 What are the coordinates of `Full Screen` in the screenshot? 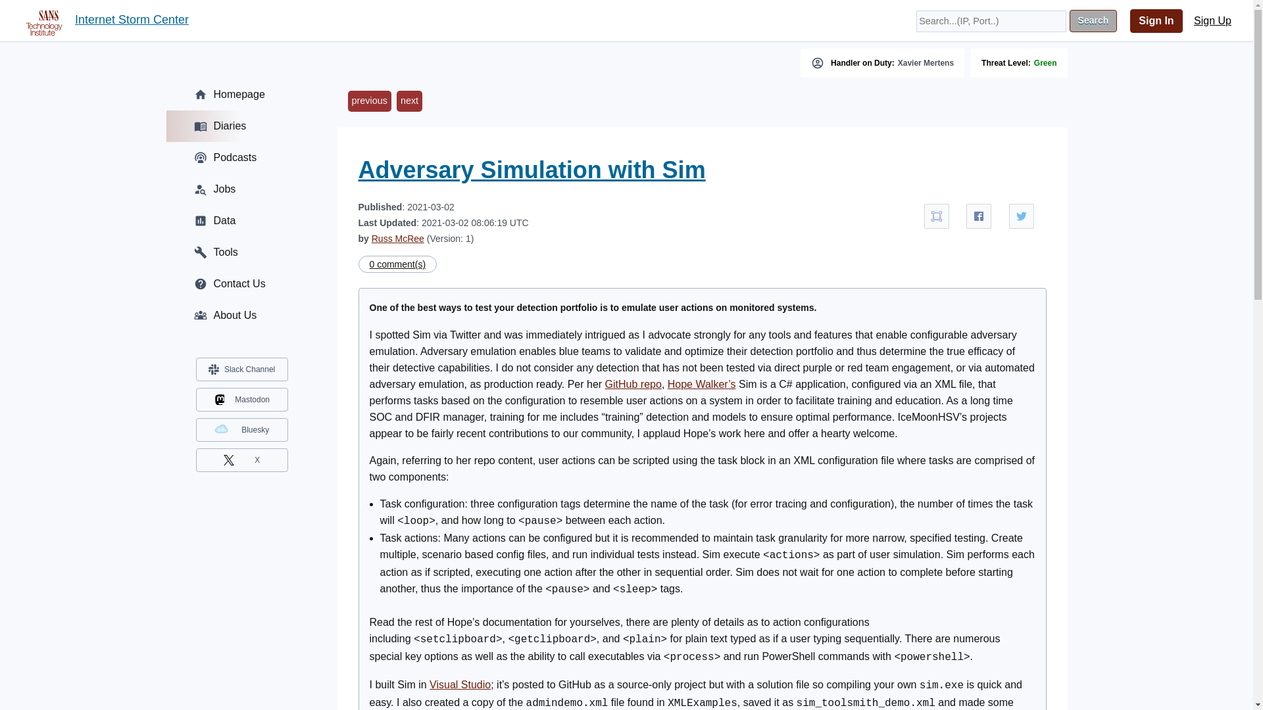 It's located at (937, 216).